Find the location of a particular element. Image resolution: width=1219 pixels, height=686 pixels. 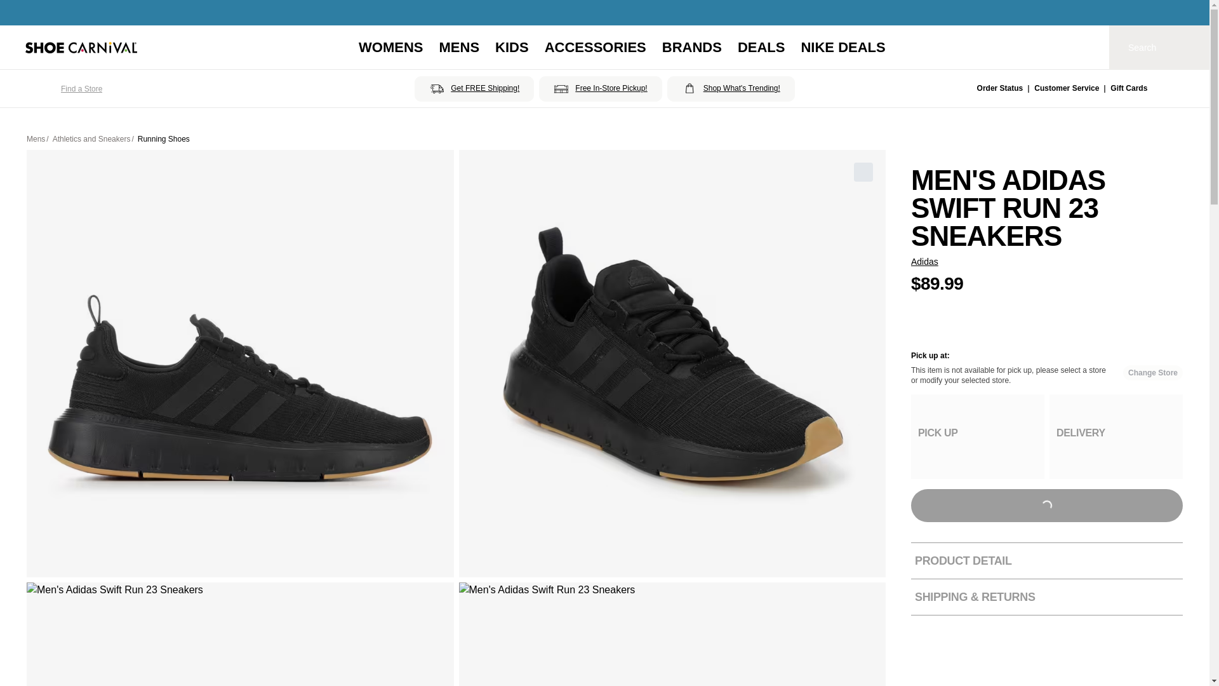

Mens is located at coordinates (36, 138).